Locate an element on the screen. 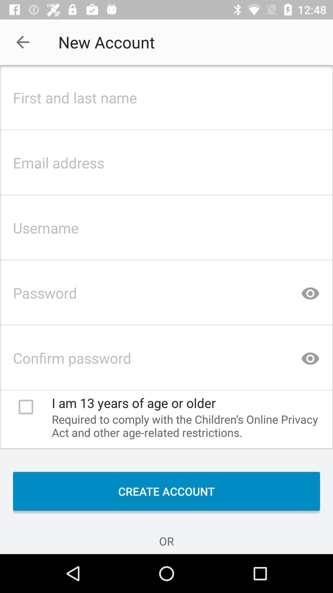  view plaintext of the password entered is located at coordinates (310, 291).